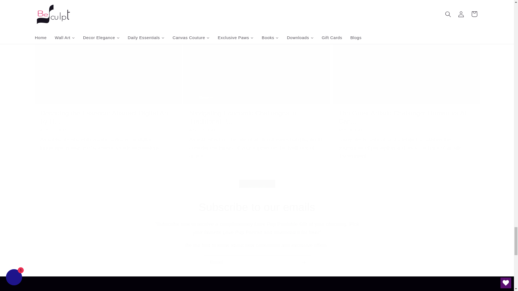  What do you see at coordinates (257, 179) in the screenshot?
I see `View all` at bounding box center [257, 179].